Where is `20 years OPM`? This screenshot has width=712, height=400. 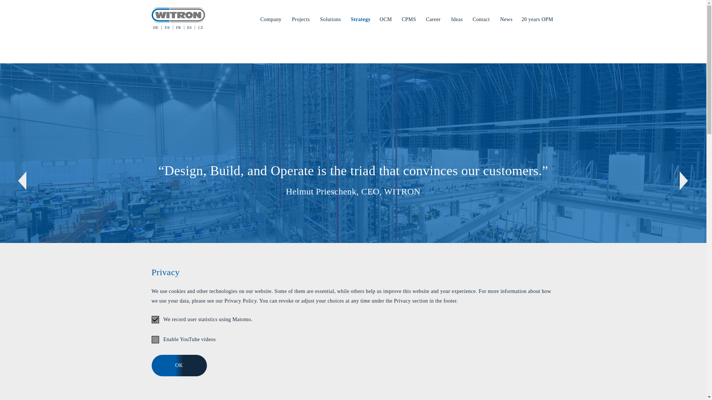
20 years OPM is located at coordinates (538, 20).